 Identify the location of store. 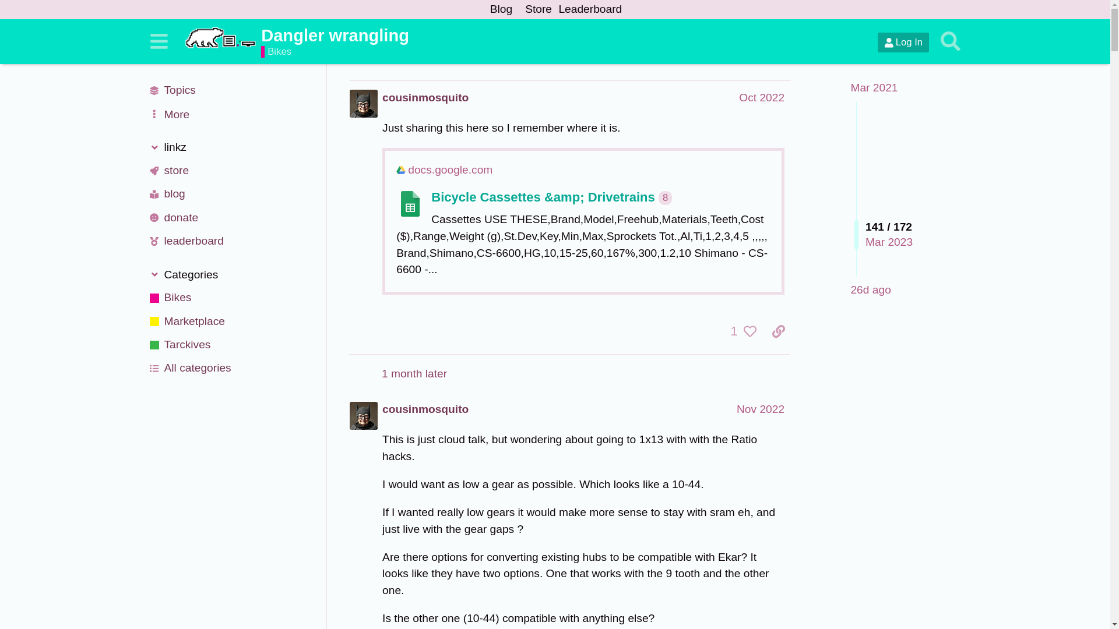
(231, 171).